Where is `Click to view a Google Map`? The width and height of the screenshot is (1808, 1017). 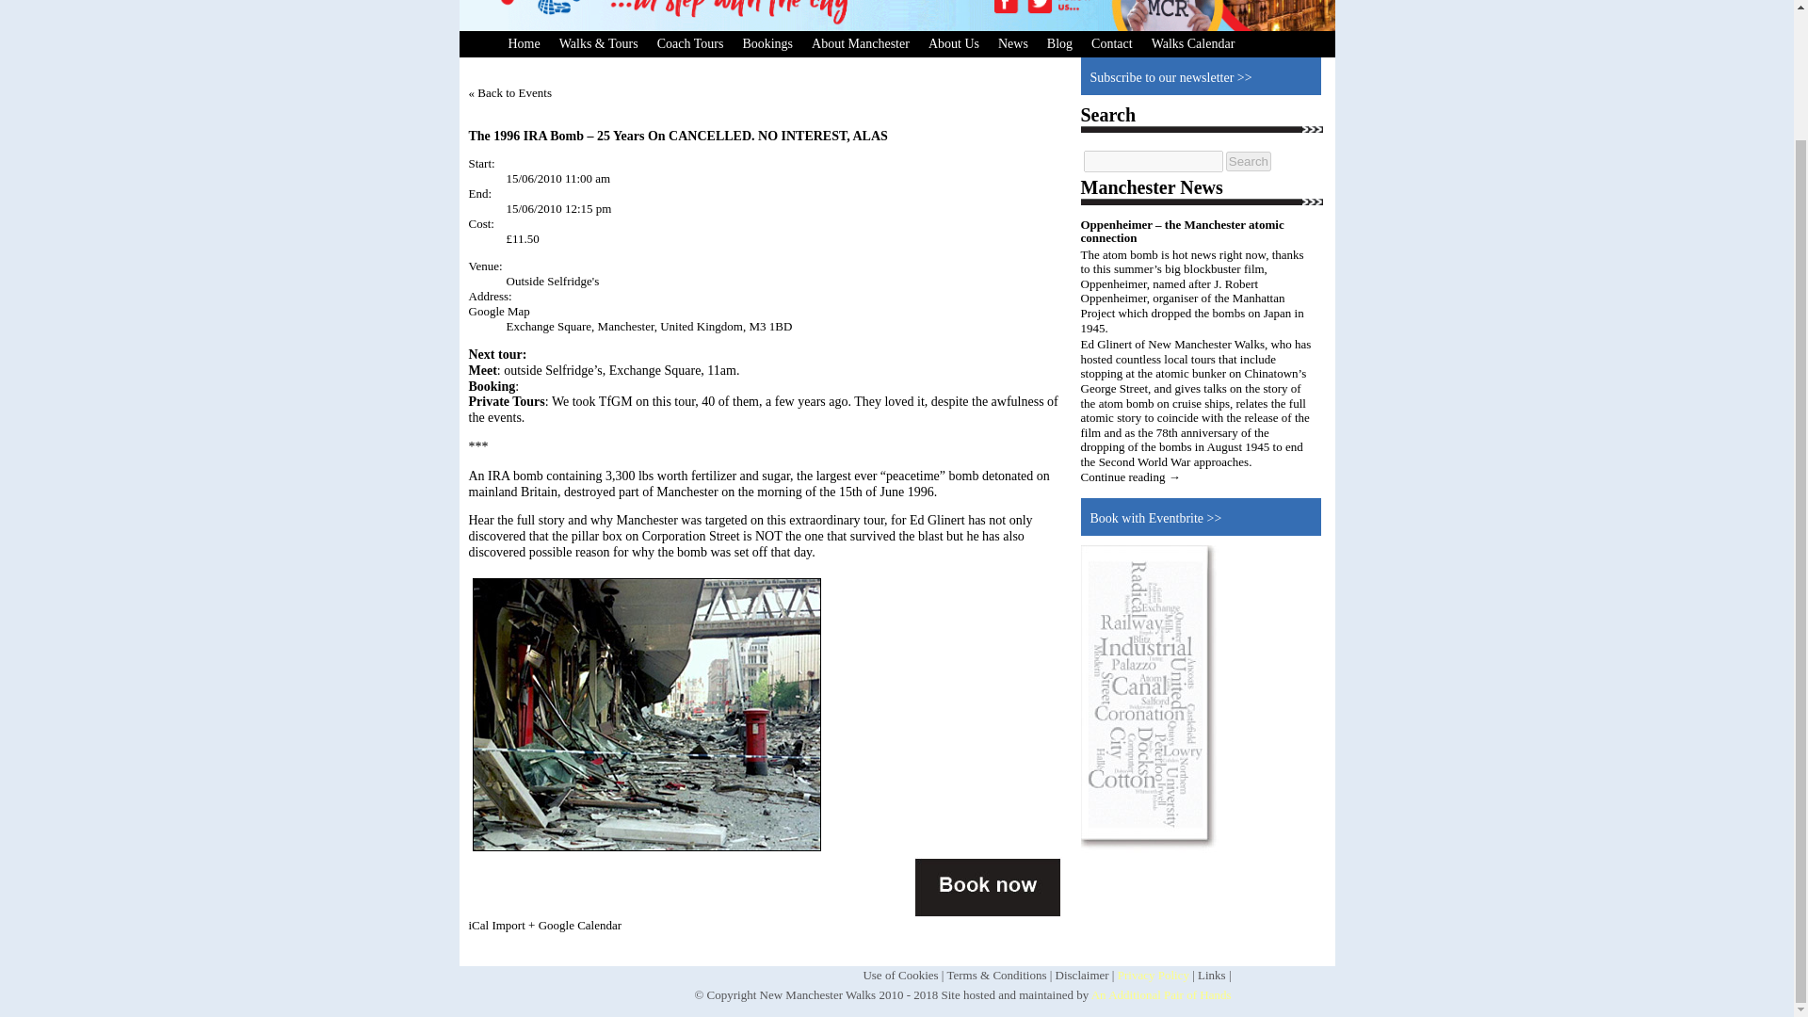
Click to view a Google Map is located at coordinates (499, 311).